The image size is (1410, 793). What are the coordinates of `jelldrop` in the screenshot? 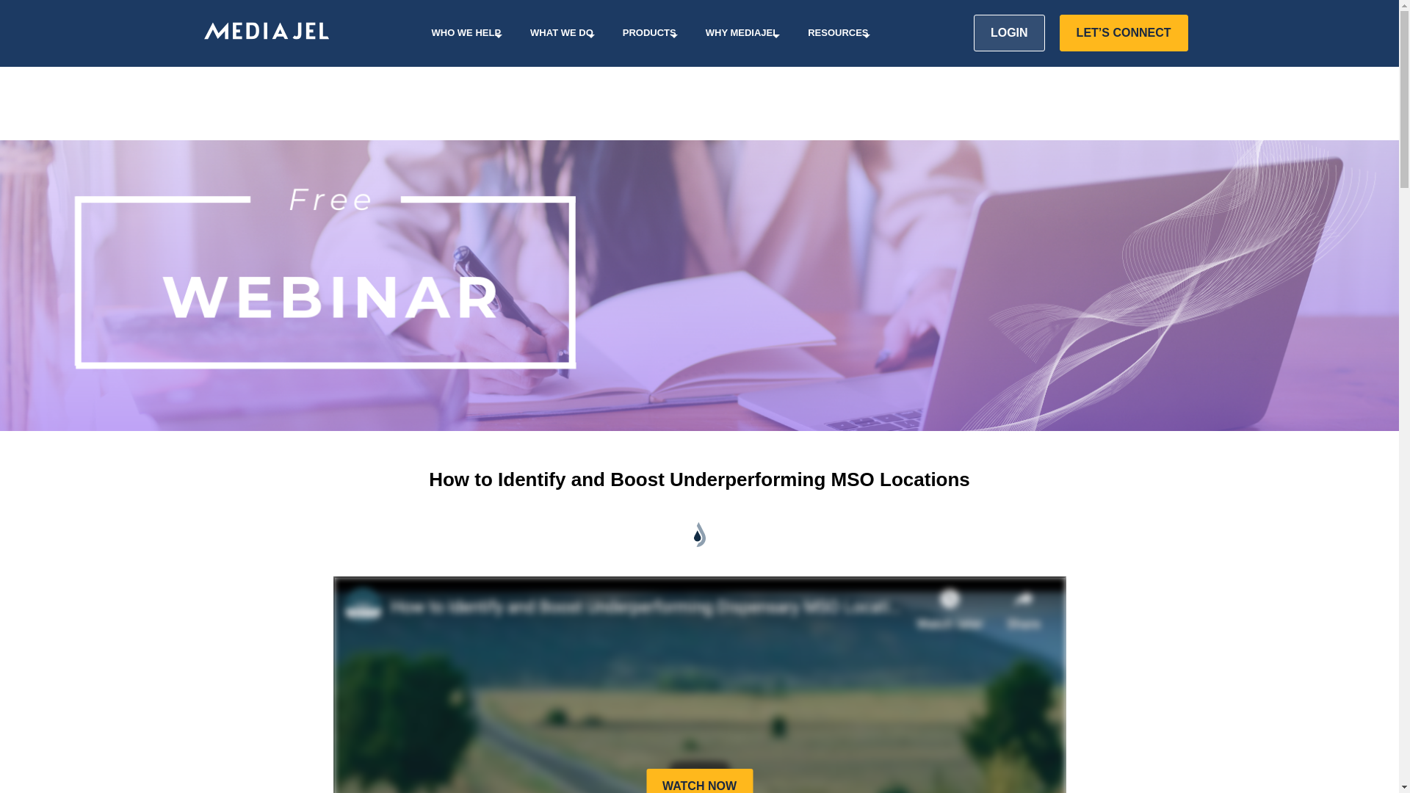 It's located at (699, 535).